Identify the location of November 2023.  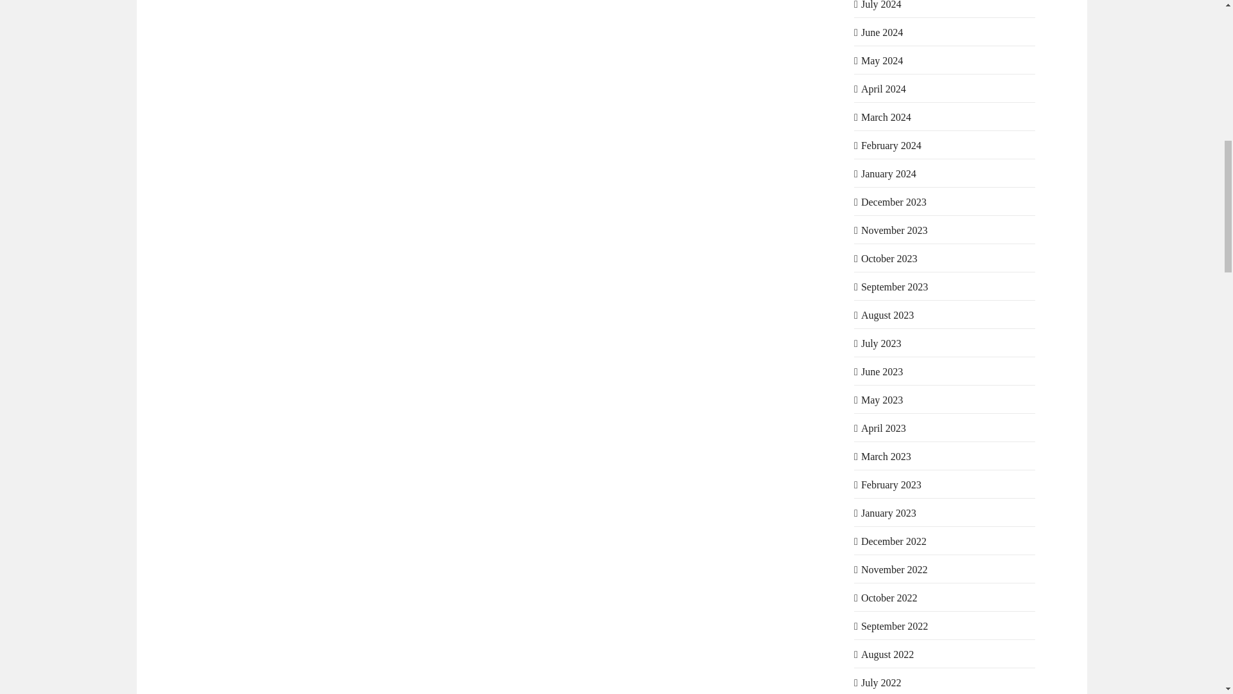
(894, 230).